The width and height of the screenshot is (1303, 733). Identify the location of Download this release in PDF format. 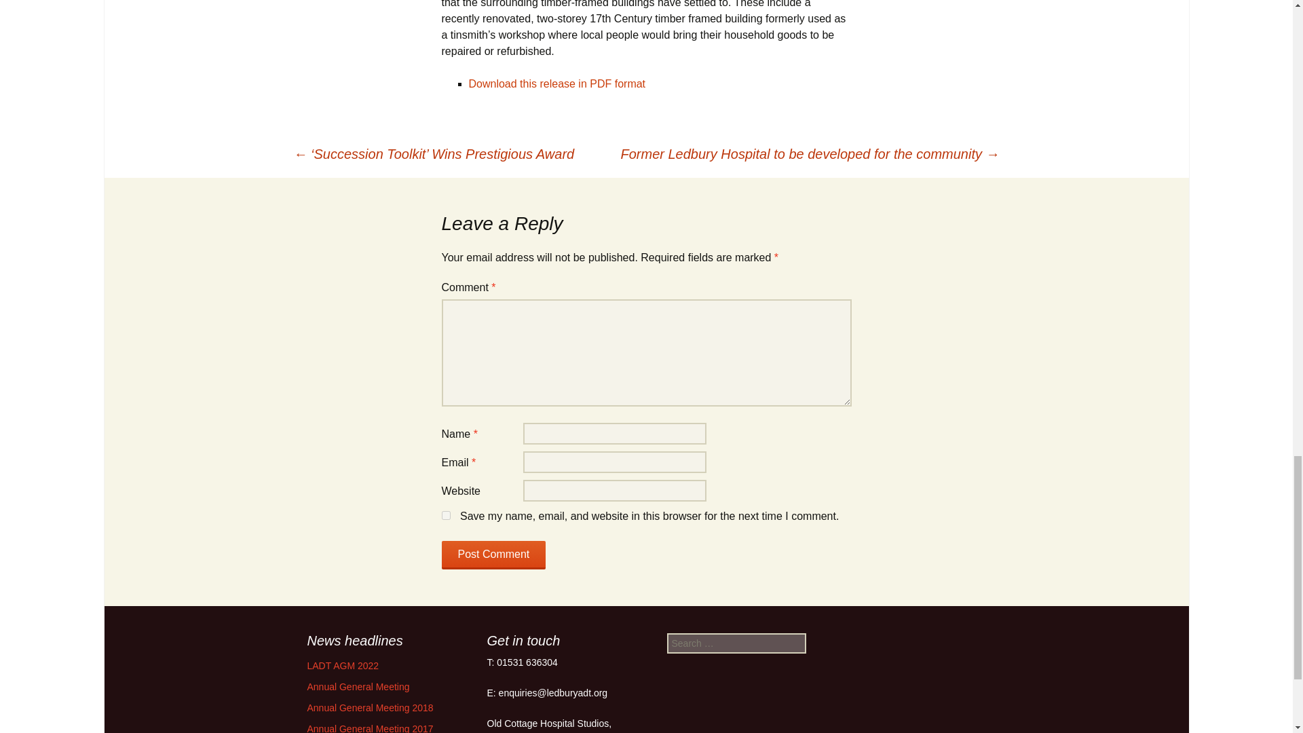
(556, 83).